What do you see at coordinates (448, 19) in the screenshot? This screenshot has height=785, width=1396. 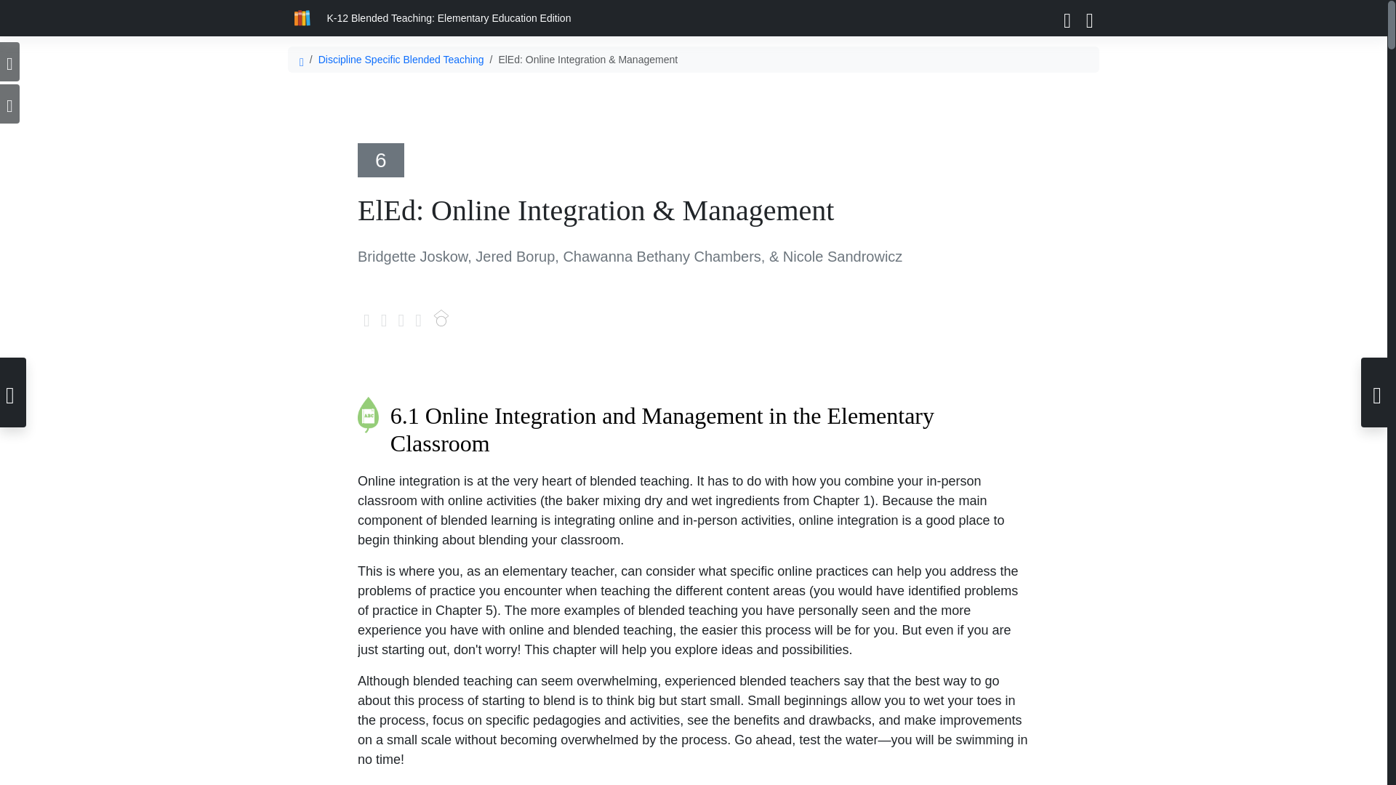 I see `K-12 Blended Teaching: Elementary Education Edition` at bounding box center [448, 19].